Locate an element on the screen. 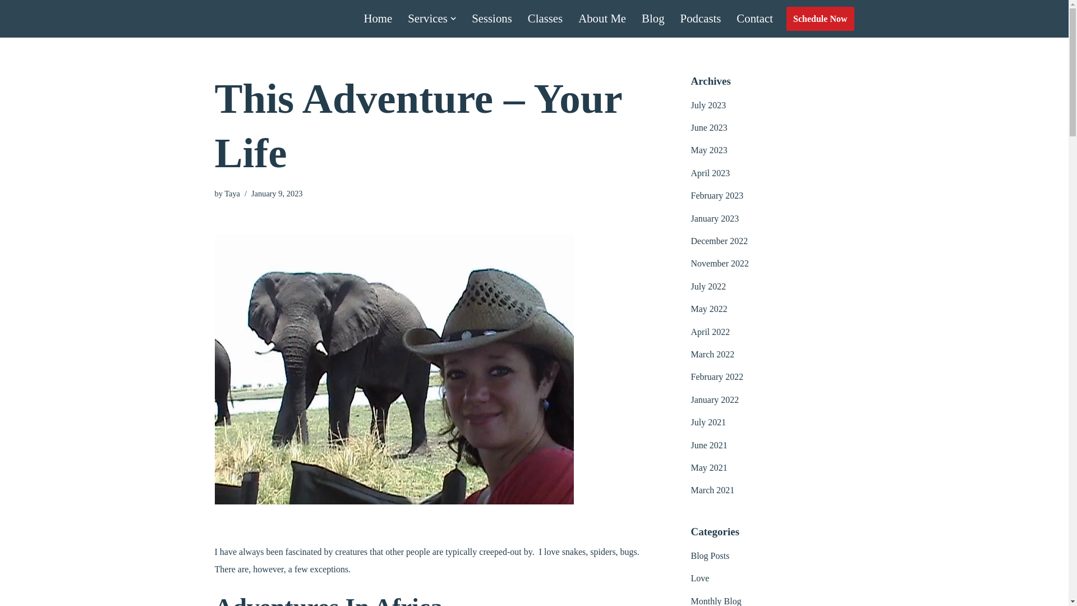 The image size is (1077, 606). Posts by Taya is located at coordinates (232, 193).